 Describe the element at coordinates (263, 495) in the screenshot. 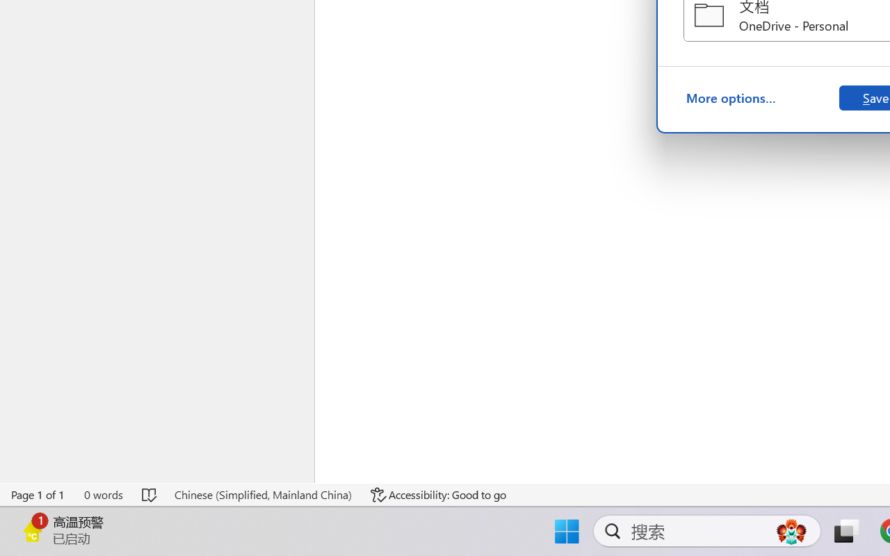

I see `Language Chinese (Simplified, Mainland China)` at that location.